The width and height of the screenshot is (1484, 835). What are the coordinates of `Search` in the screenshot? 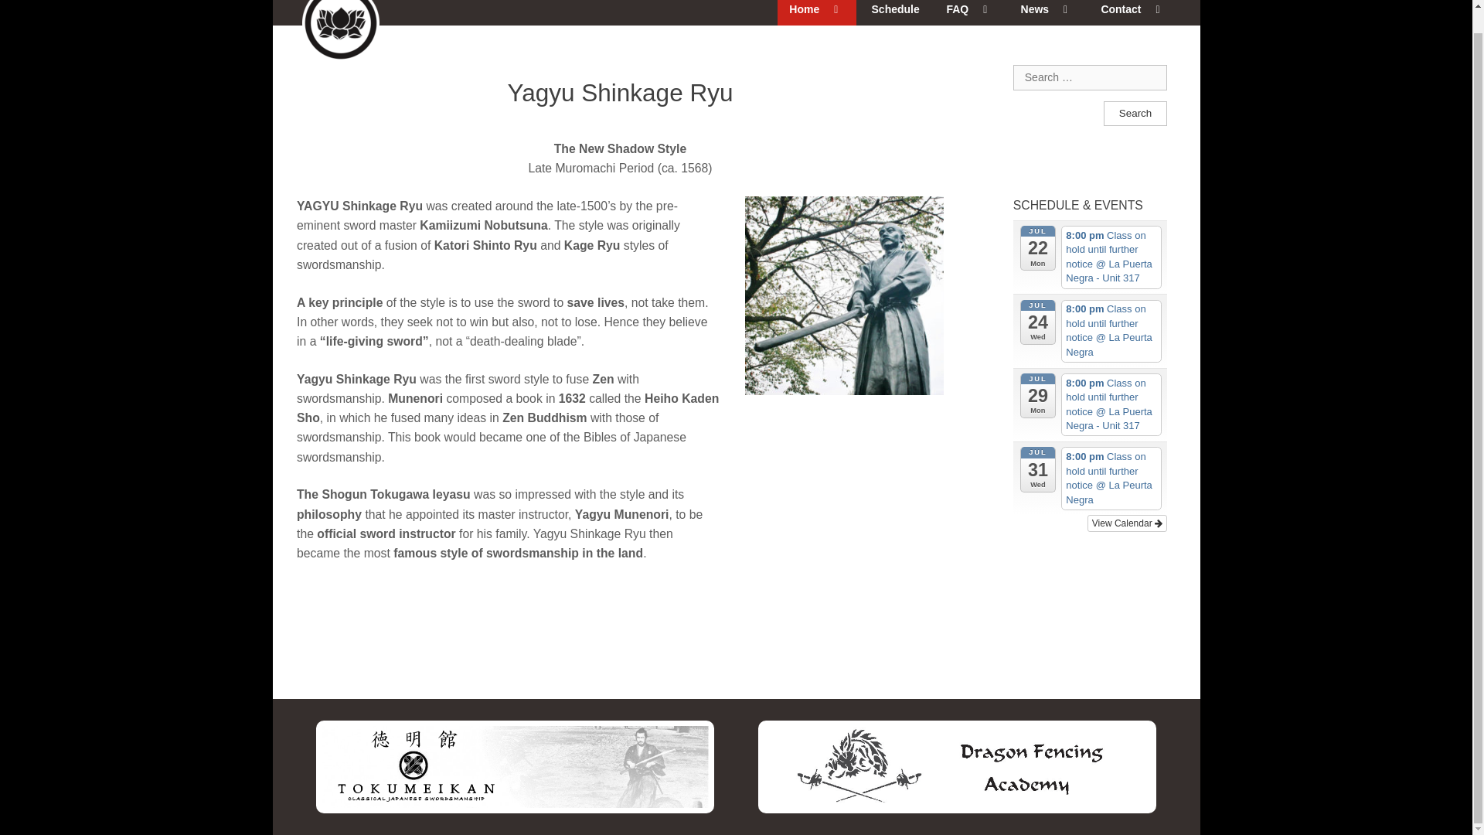 It's located at (1135, 114).